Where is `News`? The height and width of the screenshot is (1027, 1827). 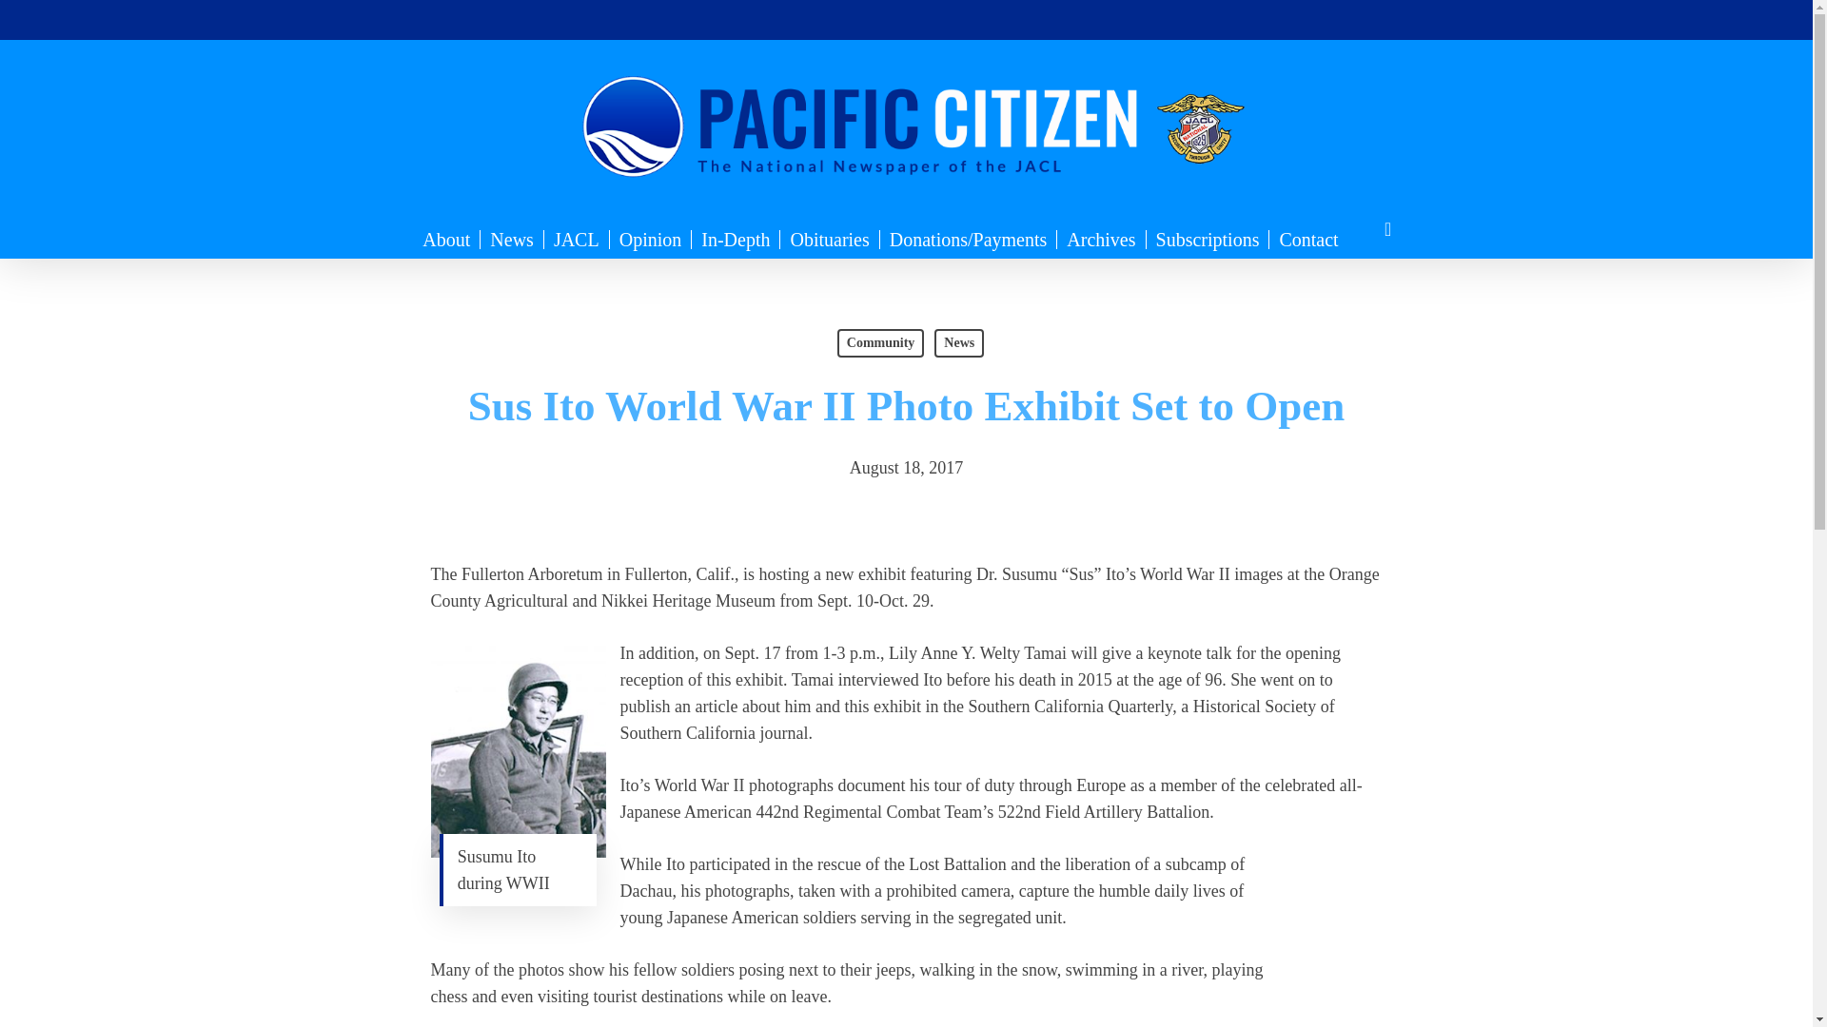
News is located at coordinates (512, 240).